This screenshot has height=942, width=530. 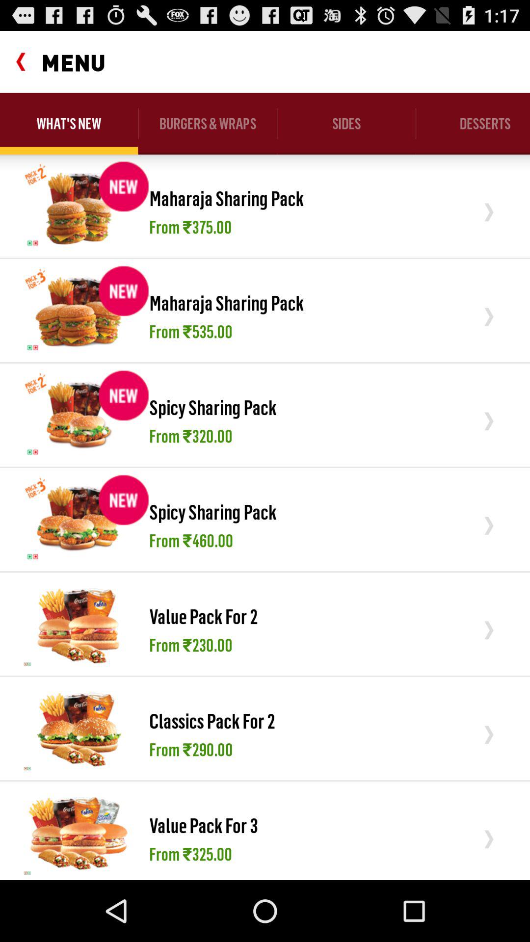 What do you see at coordinates (79, 833) in the screenshot?
I see `turn on item to the left of the value pack for` at bounding box center [79, 833].